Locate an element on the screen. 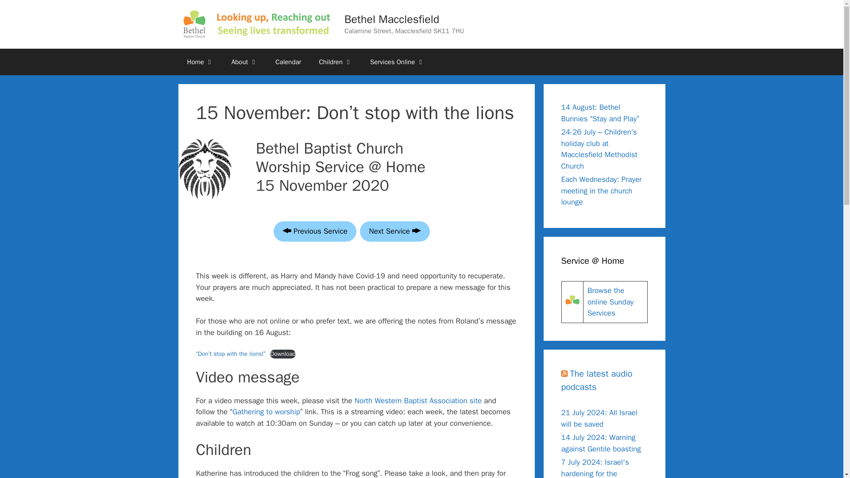 The image size is (850, 478). About is located at coordinates (244, 62).